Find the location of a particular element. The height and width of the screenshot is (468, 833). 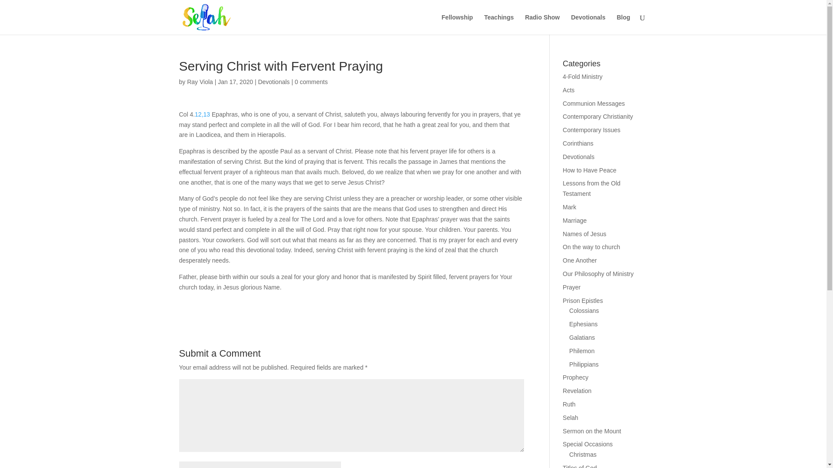

Fellowship is located at coordinates (457, 24).